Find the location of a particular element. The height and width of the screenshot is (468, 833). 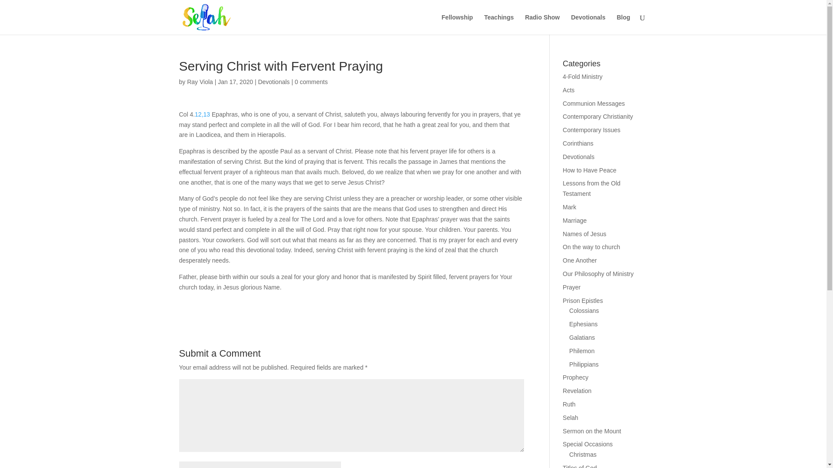

Fellowship is located at coordinates (457, 24).